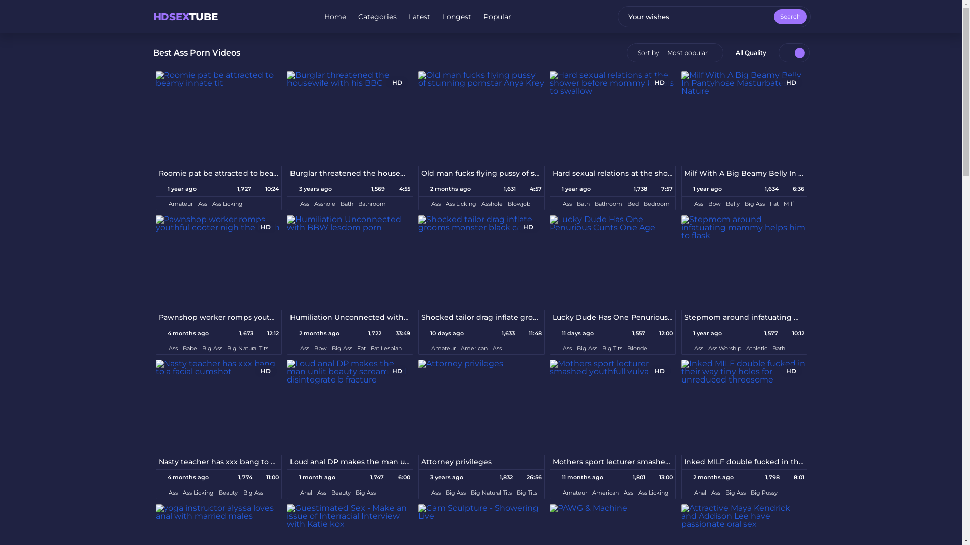  Describe the element at coordinates (461, 204) in the screenshot. I see `Ass Licking` at that location.